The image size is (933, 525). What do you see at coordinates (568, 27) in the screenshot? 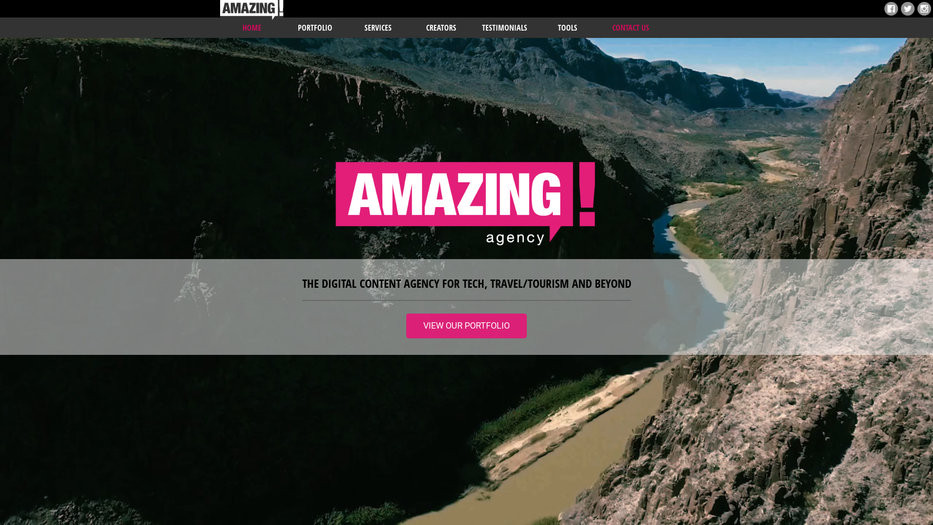
I see `TOOLS` at bounding box center [568, 27].